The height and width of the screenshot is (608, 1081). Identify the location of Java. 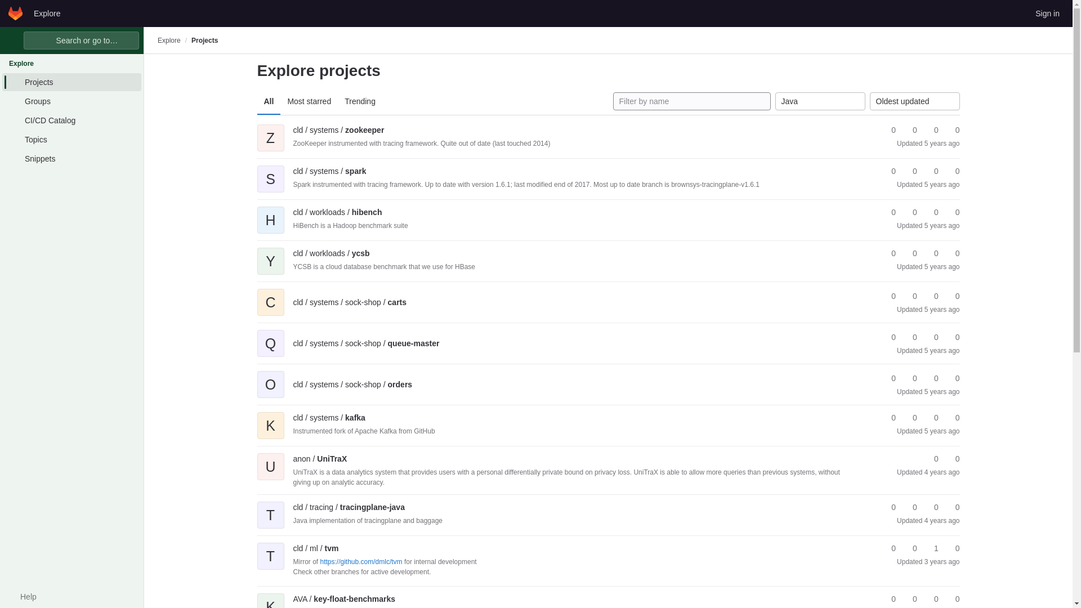
(820, 101).